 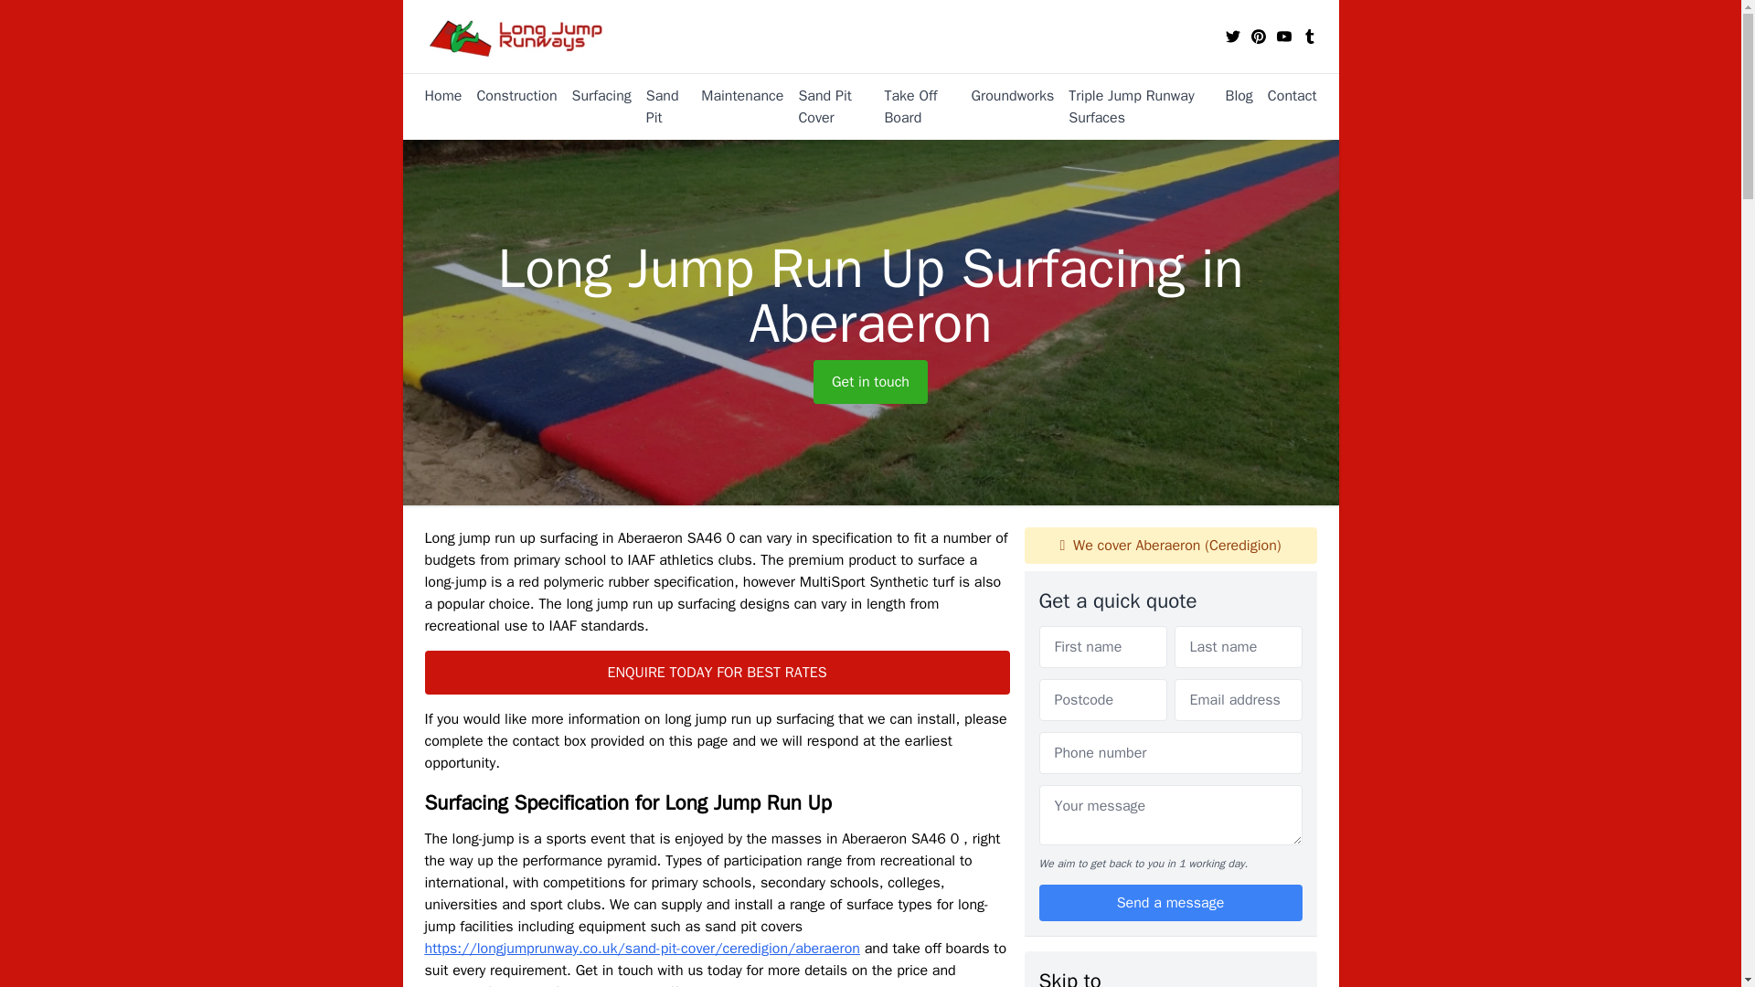 What do you see at coordinates (594, 106) in the screenshot?
I see `Surfacing` at bounding box center [594, 106].